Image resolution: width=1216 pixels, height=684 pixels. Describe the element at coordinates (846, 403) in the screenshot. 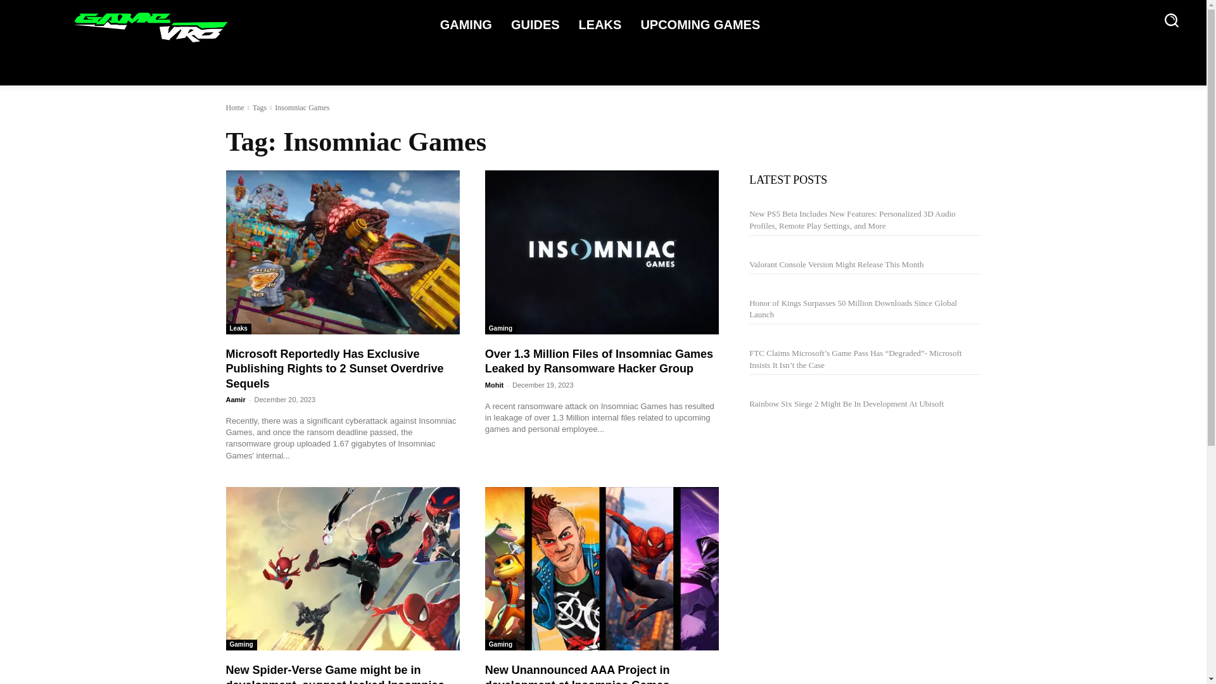

I see `Rainbow Six Siege 2 Might Be In Development At Ubisoft` at that location.